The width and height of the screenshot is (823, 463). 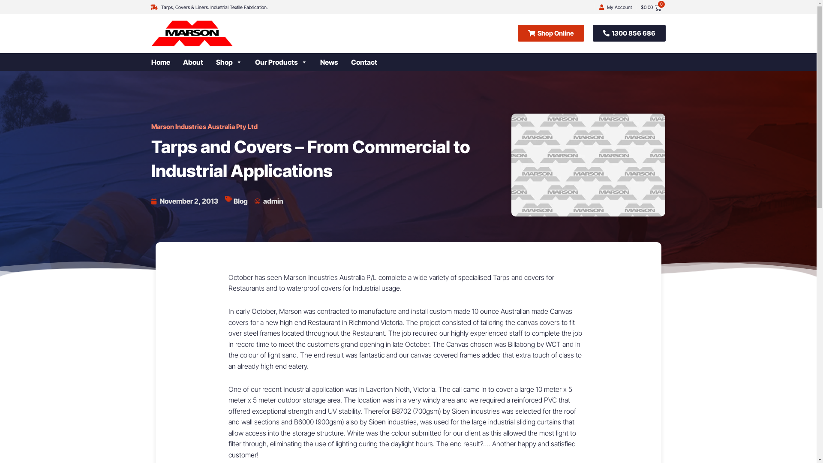 I want to click on Contact, so click(x=370, y=62).